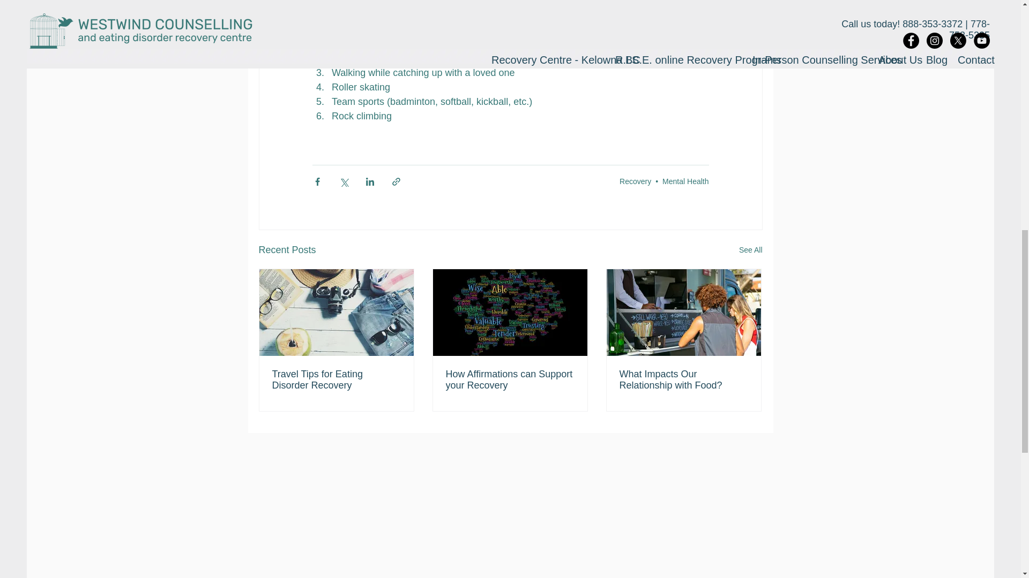 This screenshot has height=578, width=1029. Describe the element at coordinates (337, 380) in the screenshot. I see `Travel Tips for Eating Disorder Recovery` at that location.